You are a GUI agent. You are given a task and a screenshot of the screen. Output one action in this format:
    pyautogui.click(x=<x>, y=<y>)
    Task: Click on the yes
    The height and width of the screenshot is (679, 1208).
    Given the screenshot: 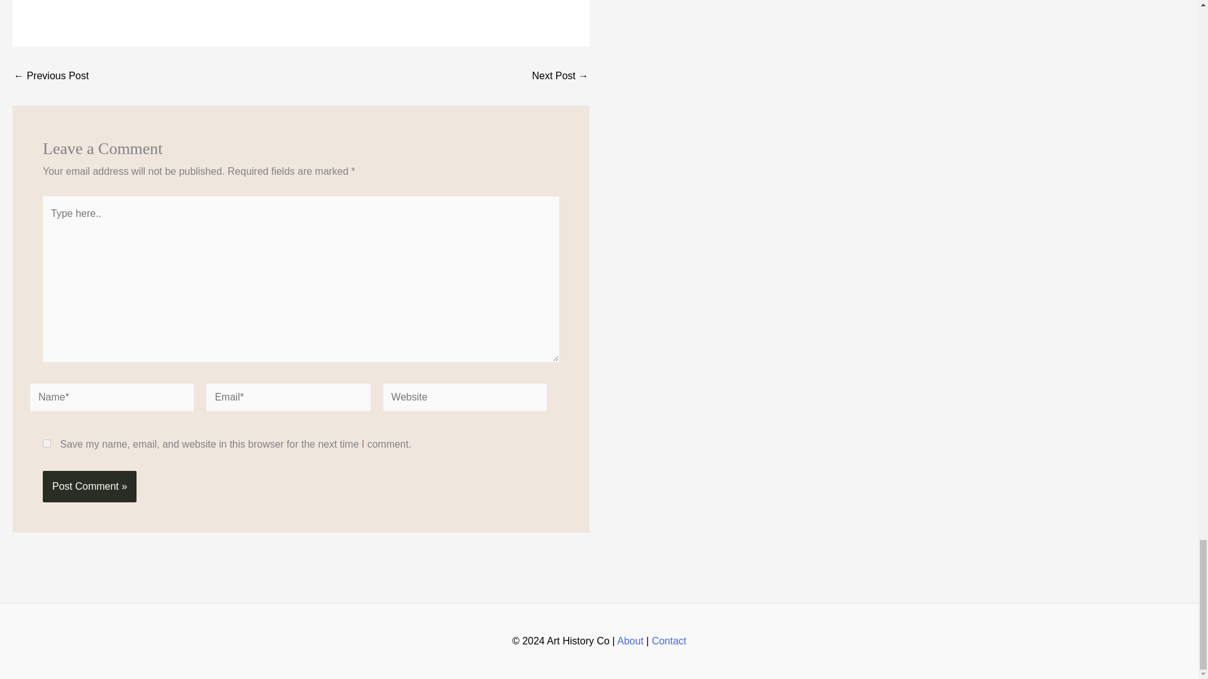 What is the action you would take?
    pyautogui.click(x=47, y=443)
    